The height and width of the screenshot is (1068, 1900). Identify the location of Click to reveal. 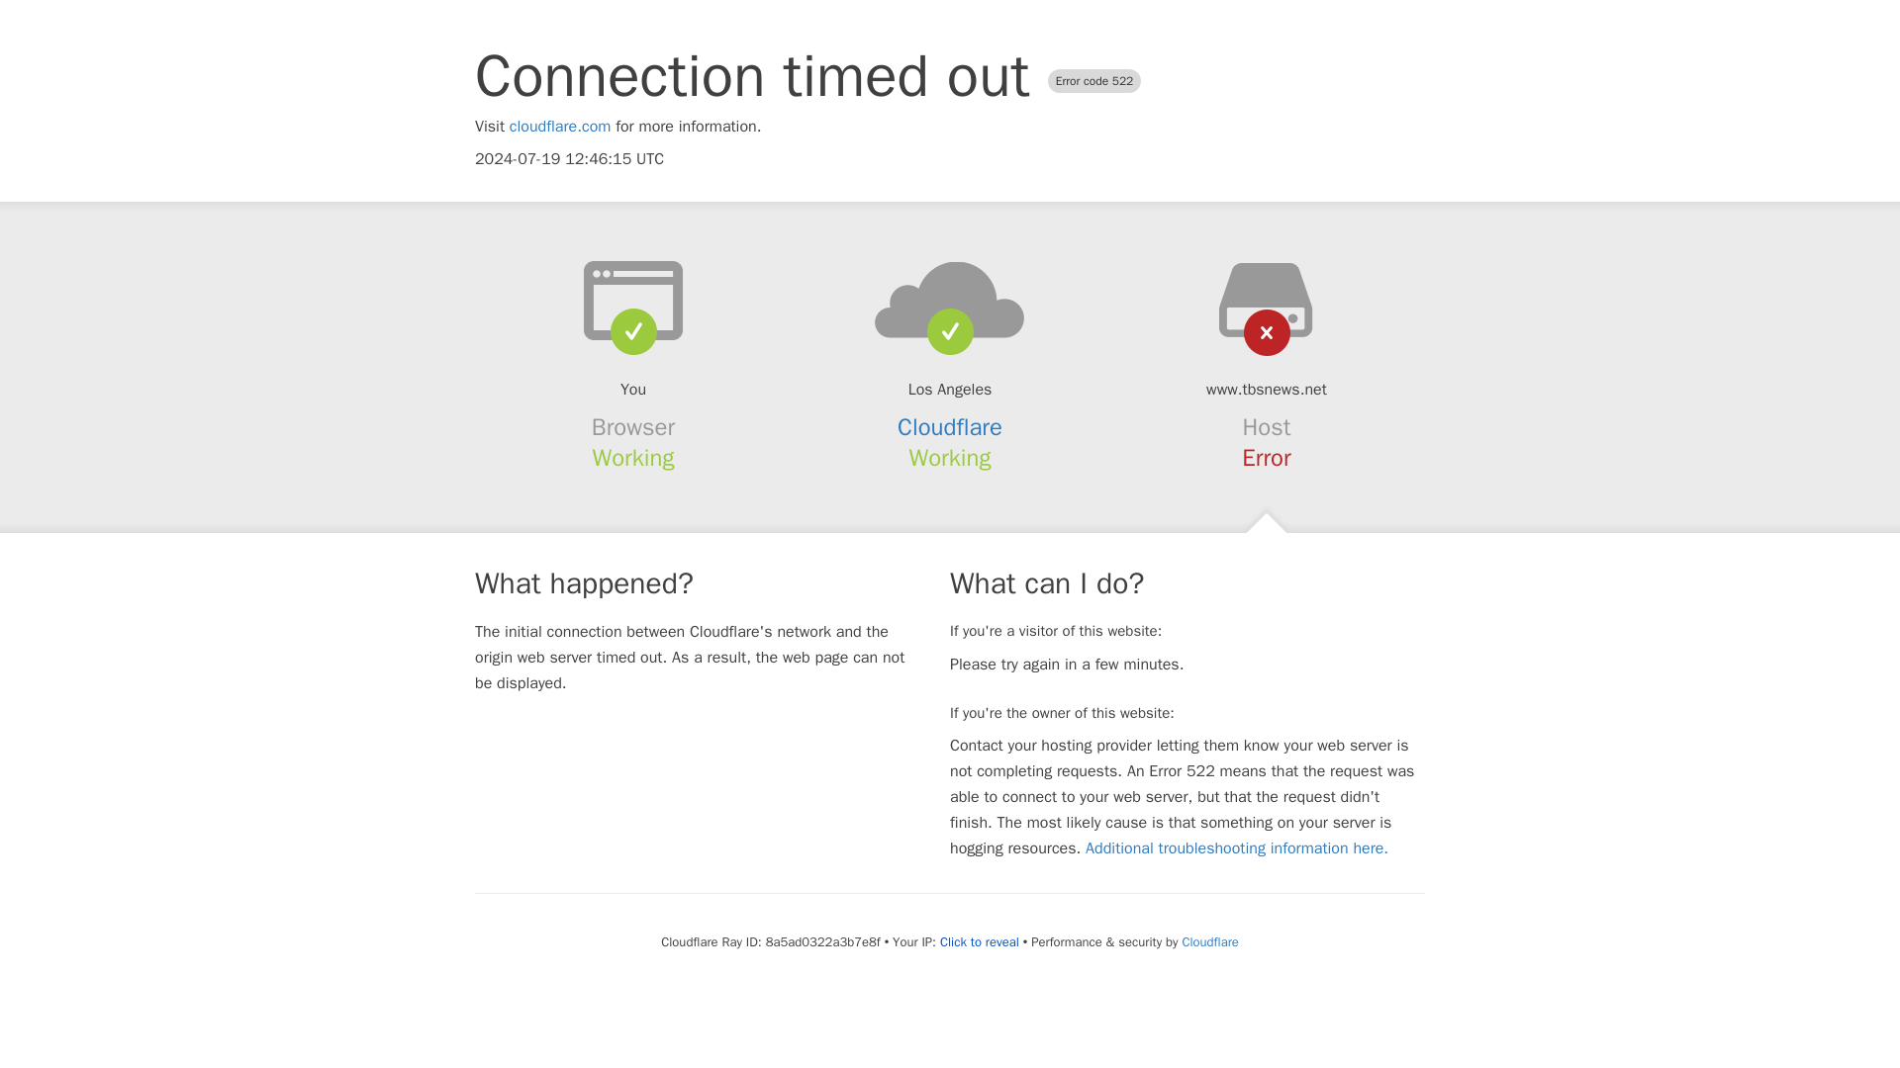
(980, 941).